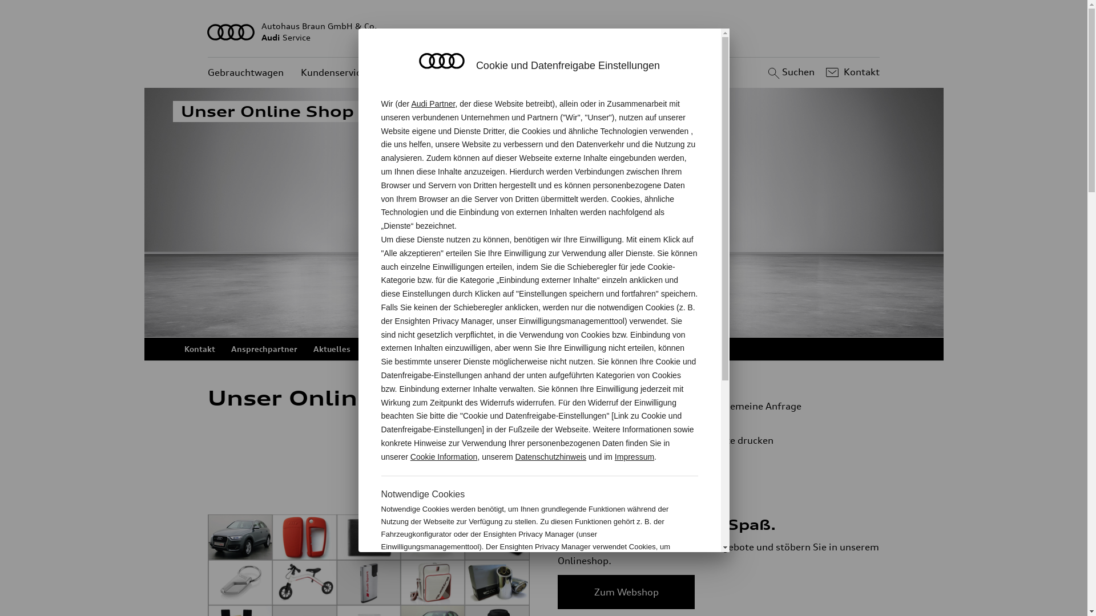  I want to click on Kontakt, so click(199, 349).